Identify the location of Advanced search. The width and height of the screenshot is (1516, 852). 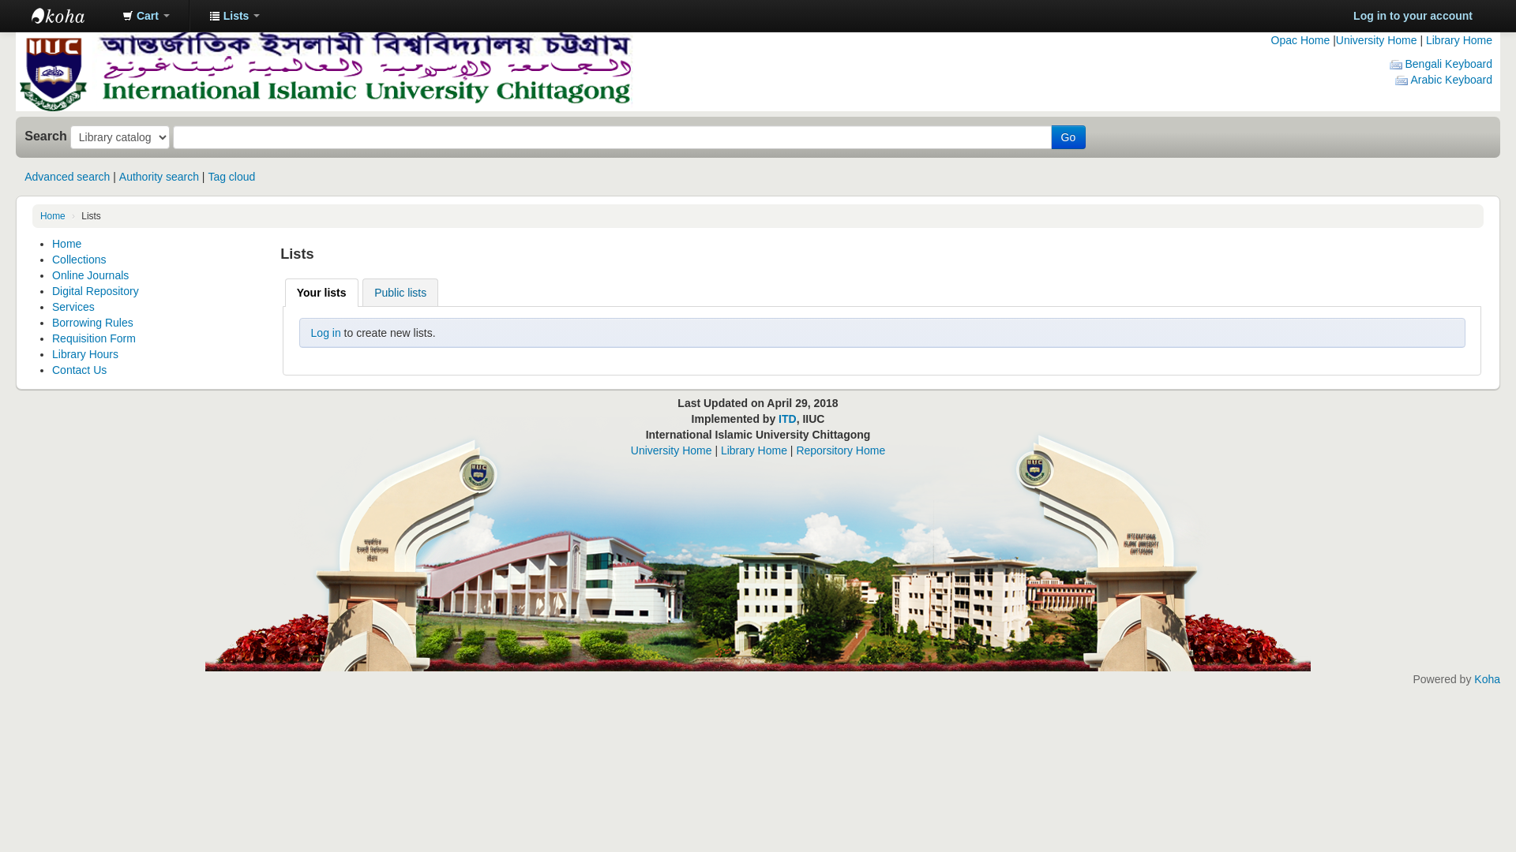
(67, 177).